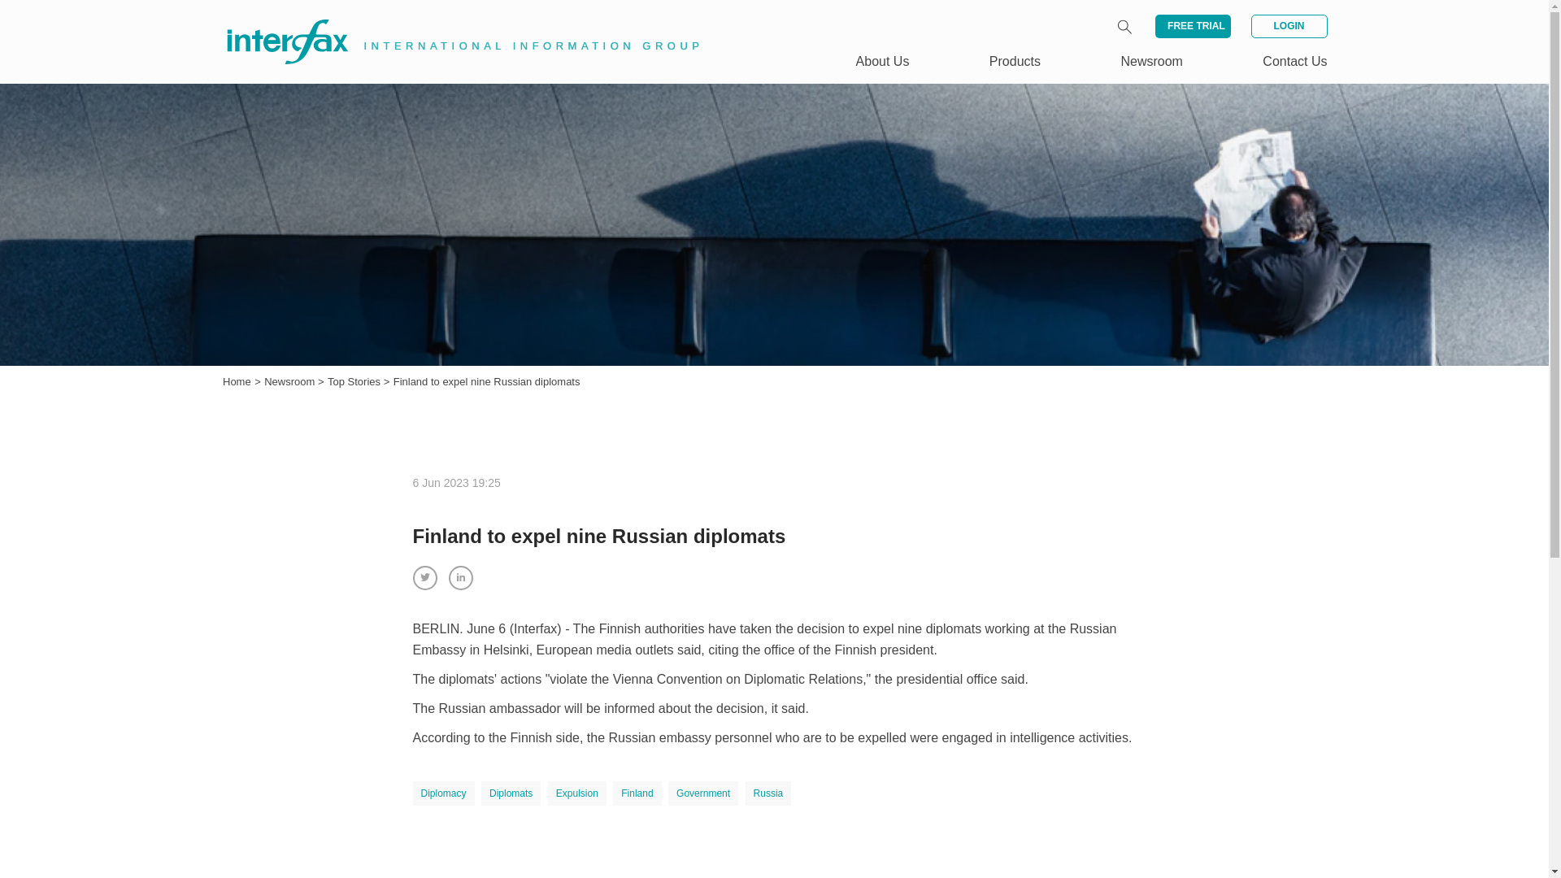 The height and width of the screenshot is (878, 1561). What do you see at coordinates (511, 793) in the screenshot?
I see `Diplomats` at bounding box center [511, 793].